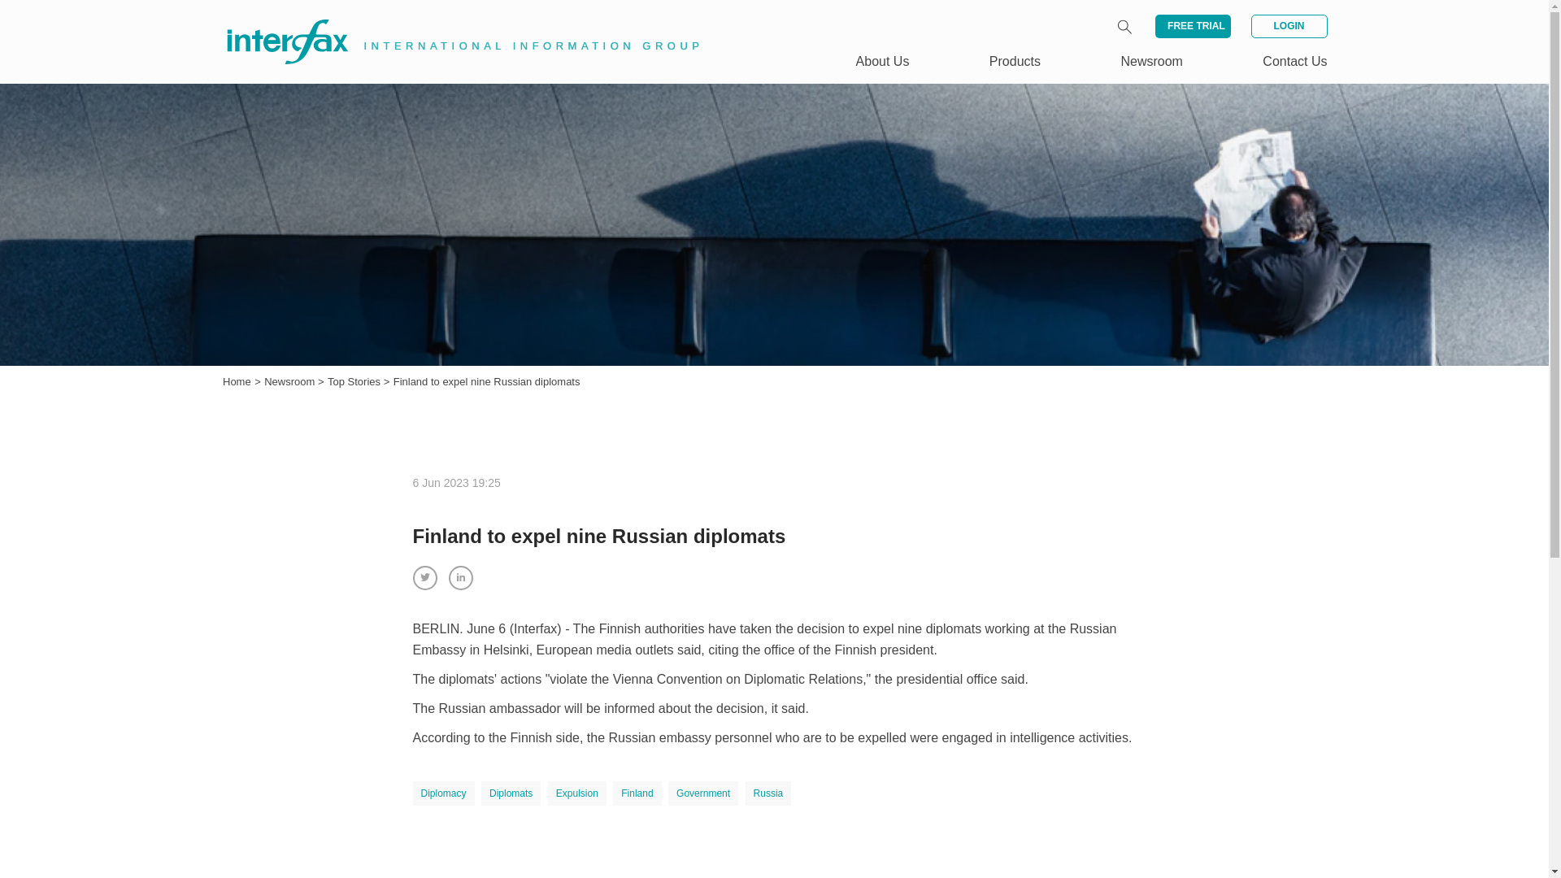 The height and width of the screenshot is (878, 1561). What do you see at coordinates (511, 793) in the screenshot?
I see `Diplomats` at bounding box center [511, 793].